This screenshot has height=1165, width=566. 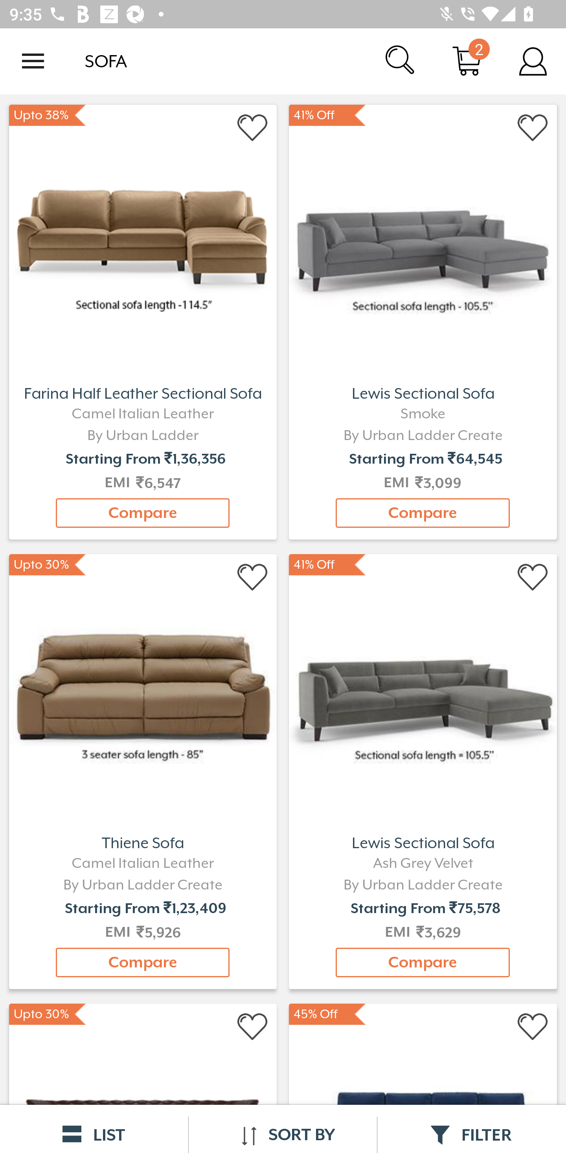 I want to click on Cart, so click(x=467, y=61).